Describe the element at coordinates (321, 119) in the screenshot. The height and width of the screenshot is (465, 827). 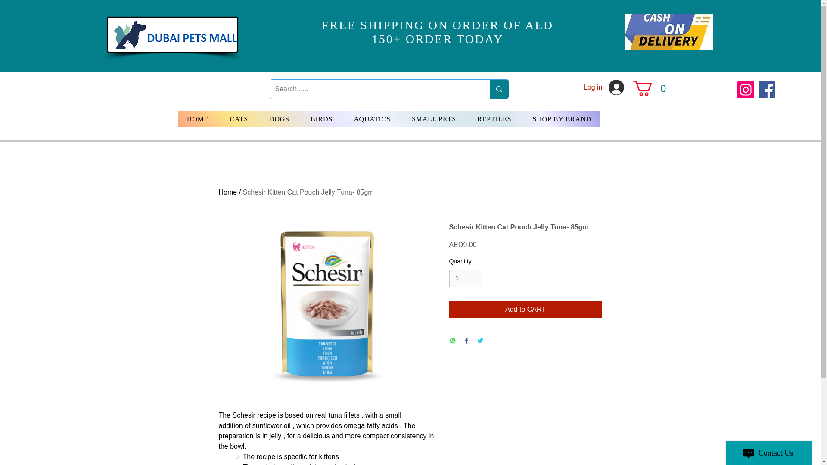
I see `BIRDS` at that location.